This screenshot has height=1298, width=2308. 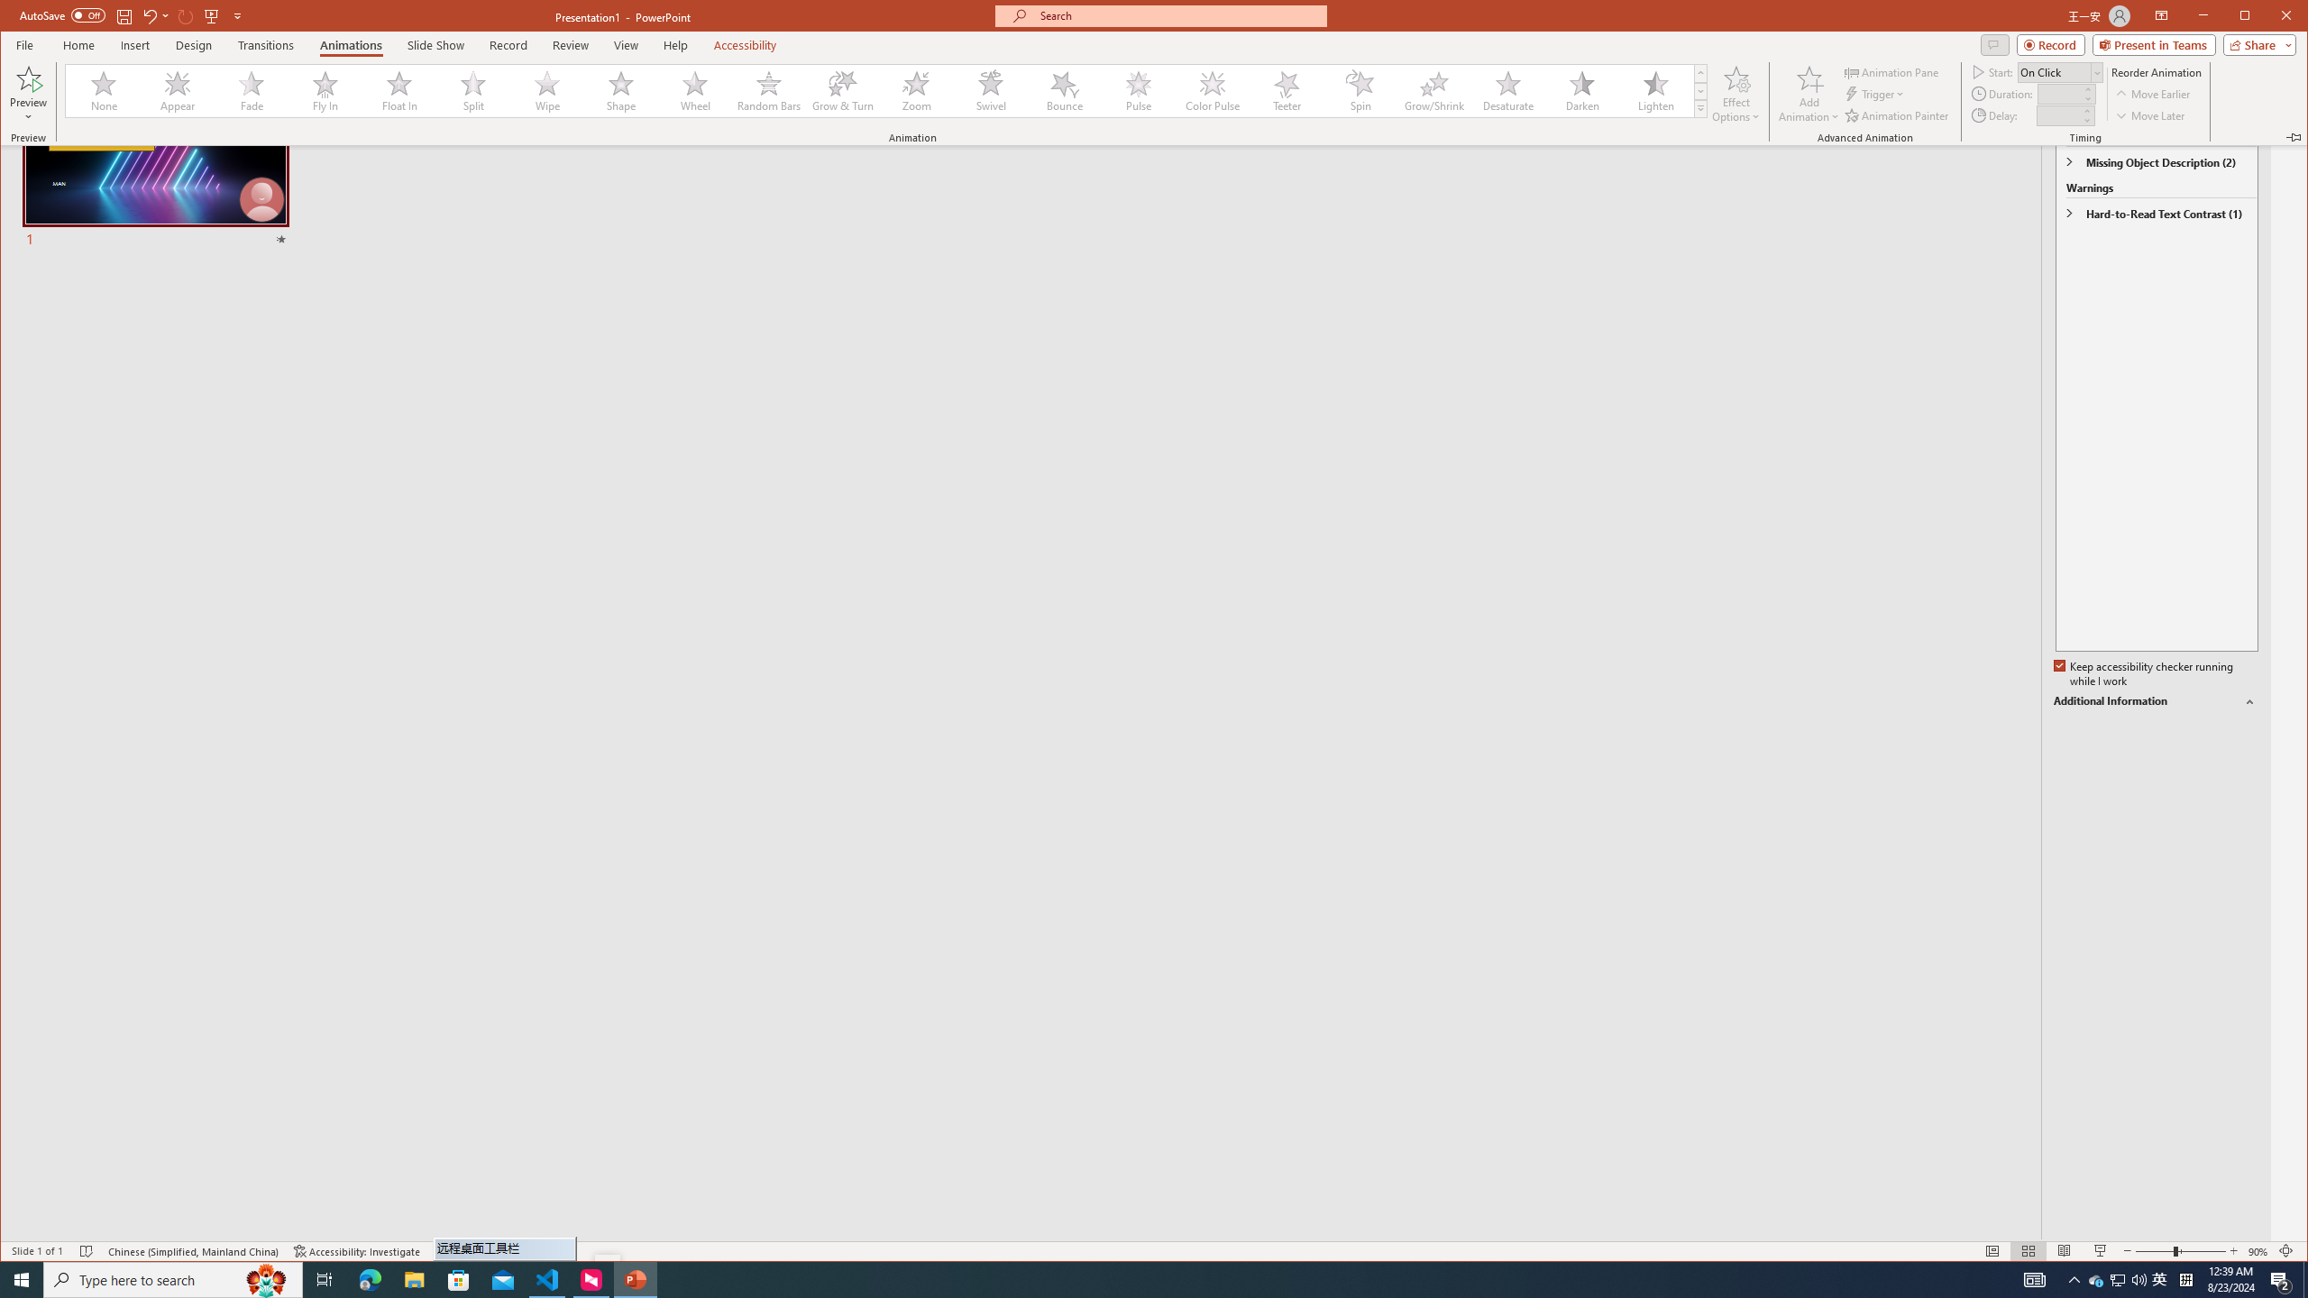 What do you see at coordinates (2074, 1280) in the screenshot?
I see `Notification Chevron` at bounding box center [2074, 1280].